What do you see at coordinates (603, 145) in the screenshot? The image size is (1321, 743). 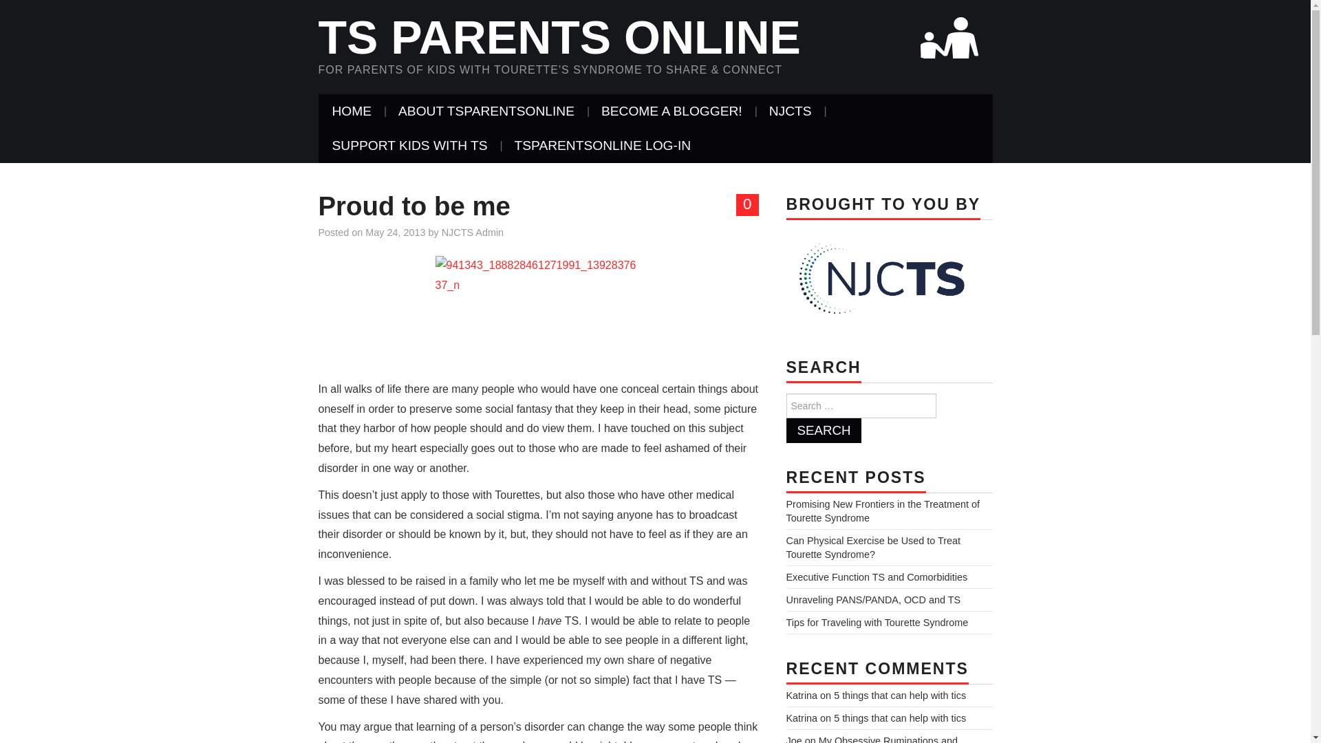 I see `TSPARENTSONLINE LOG-IN` at bounding box center [603, 145].